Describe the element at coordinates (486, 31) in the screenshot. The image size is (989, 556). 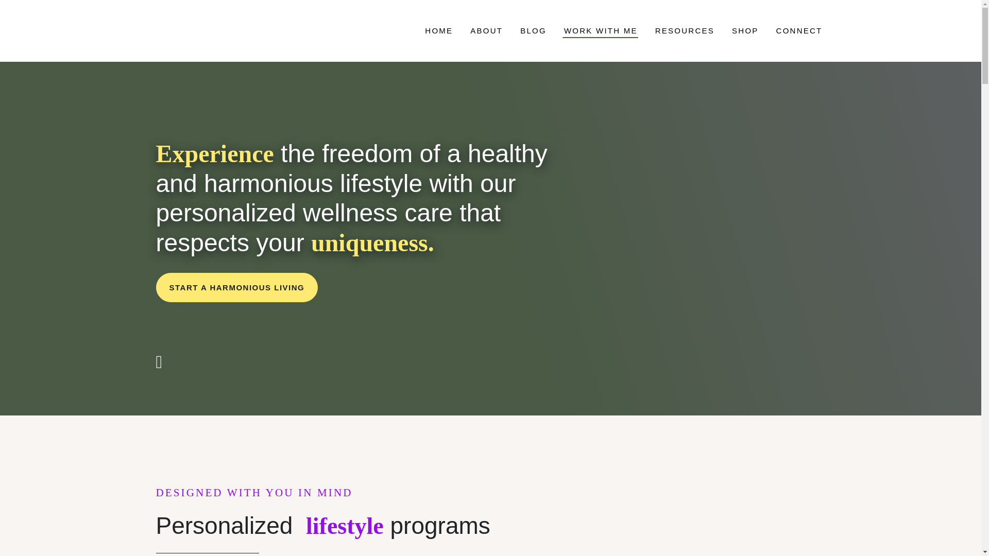
I see `ABOUT` at that location.